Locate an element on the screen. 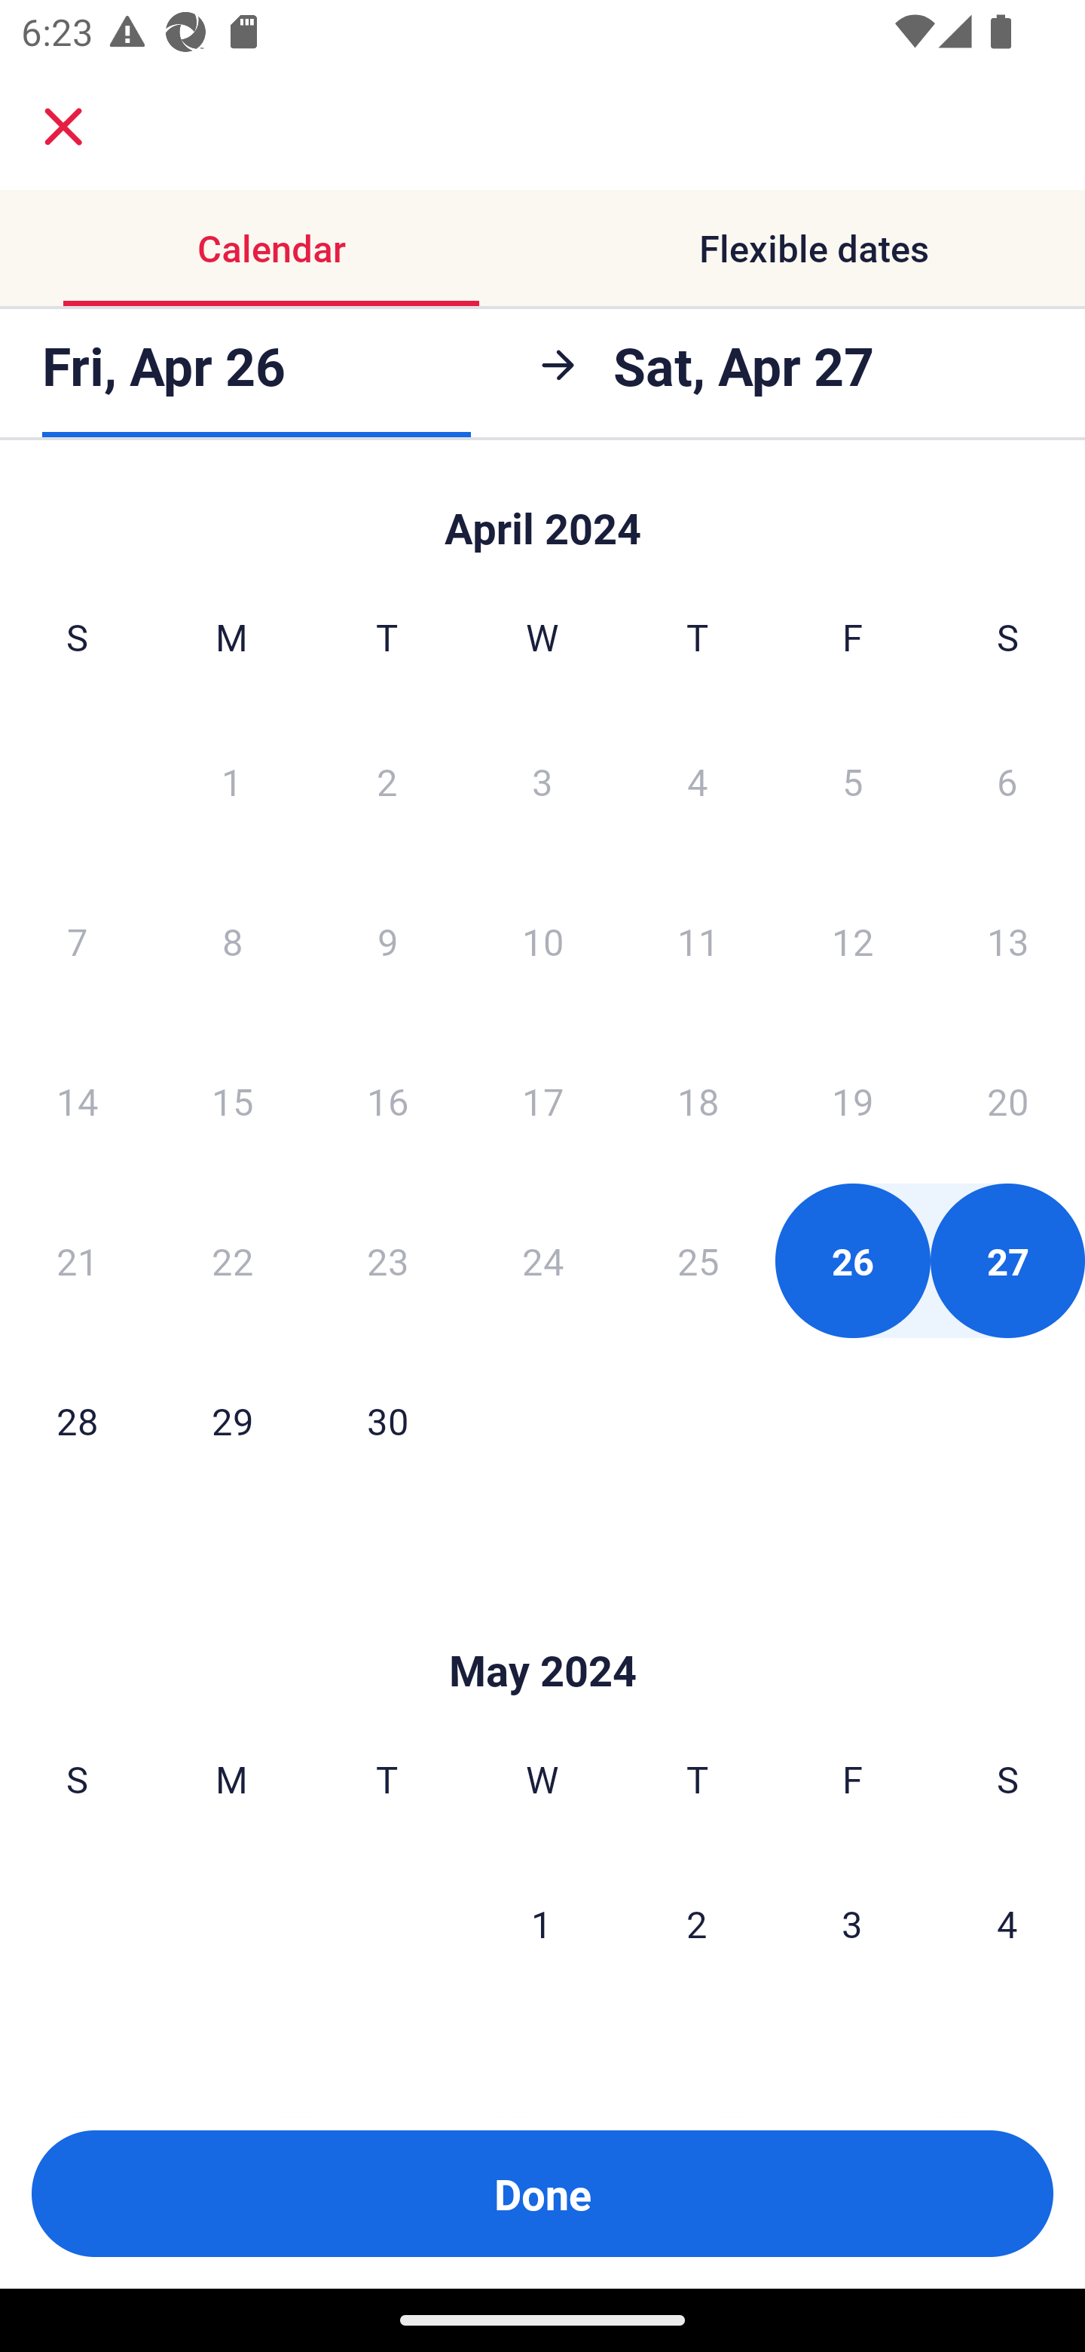 This screenshot has width=1085, height=2352. 20 Saturday, April 20, 2024 is located at coordinates (1008, 1101).